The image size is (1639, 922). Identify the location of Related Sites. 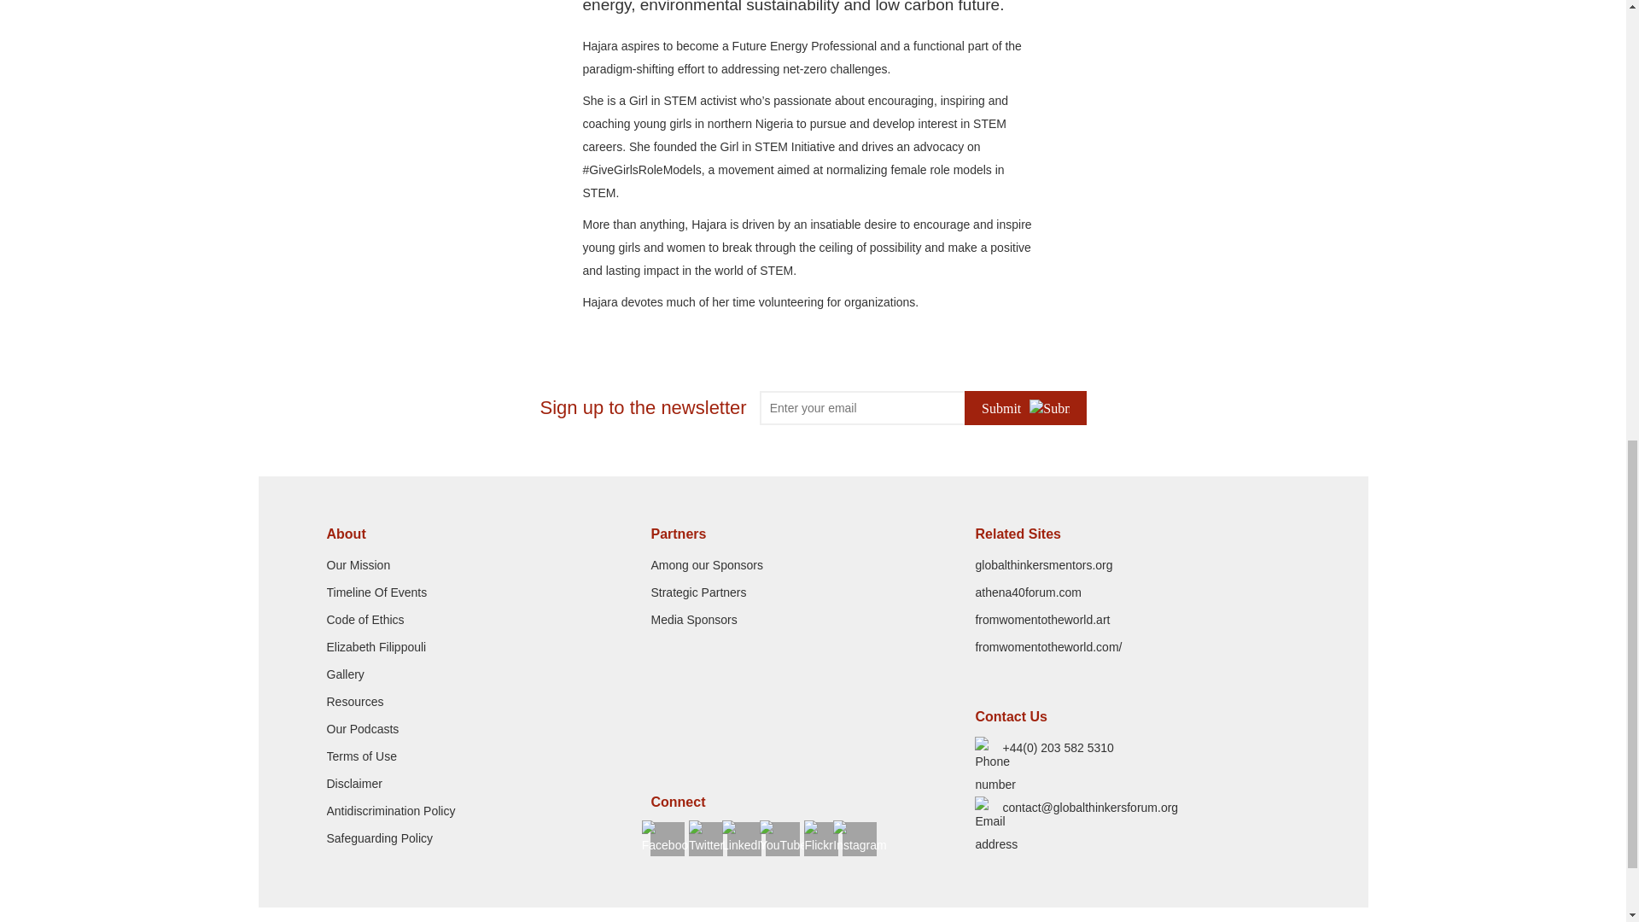
(1137, 534).